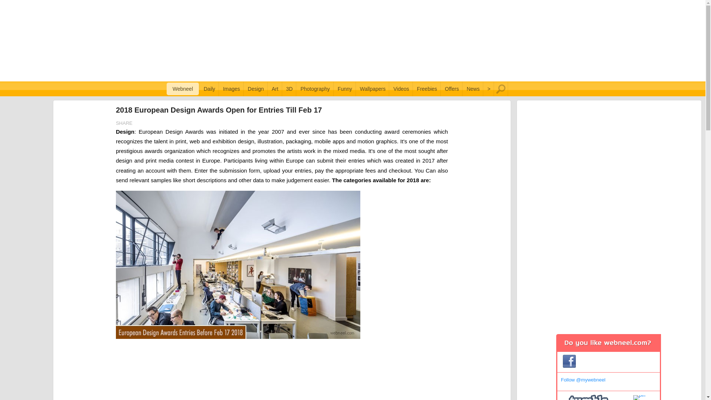  I want to click on Webneel, so click(183, 89).